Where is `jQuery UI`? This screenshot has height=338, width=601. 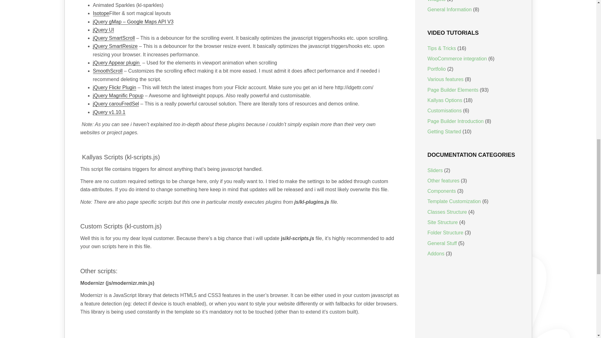
jQuery UI is located at coordinates (103, 30).